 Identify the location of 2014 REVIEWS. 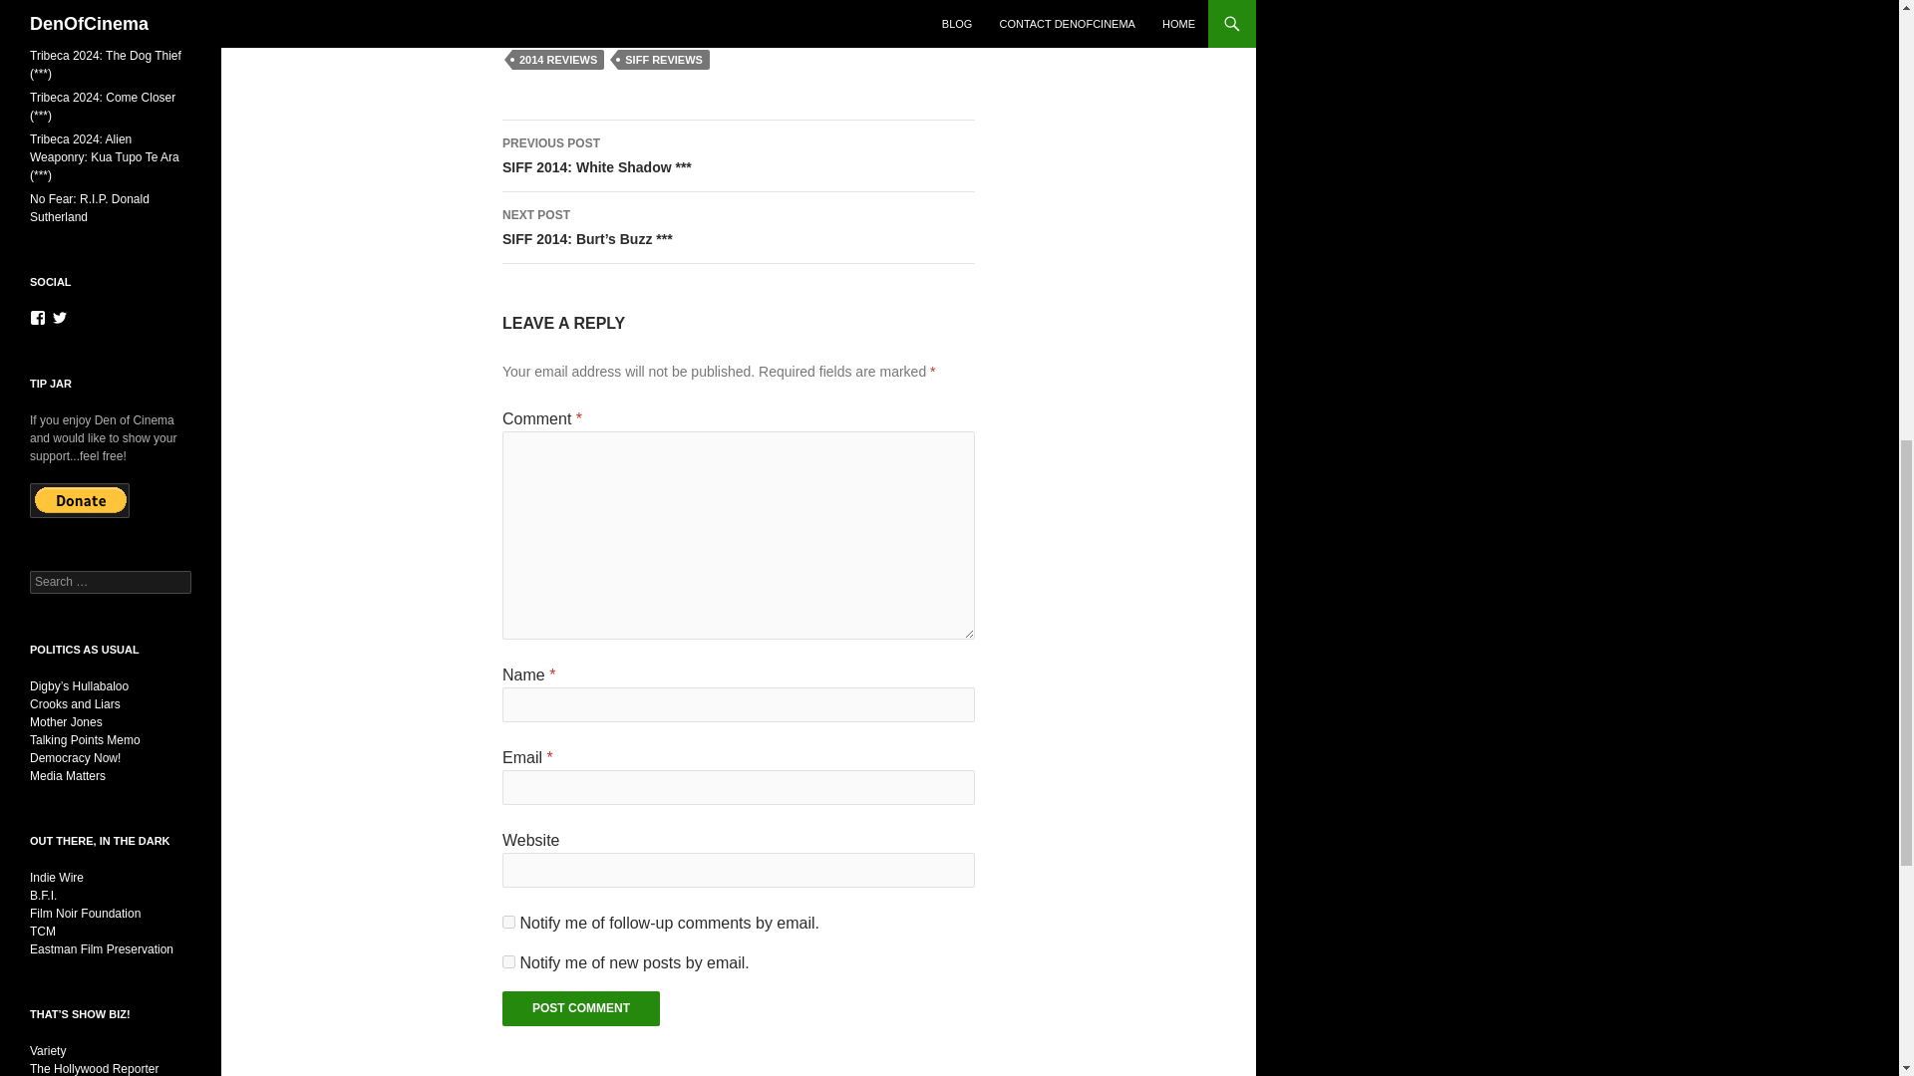
(558, 60).